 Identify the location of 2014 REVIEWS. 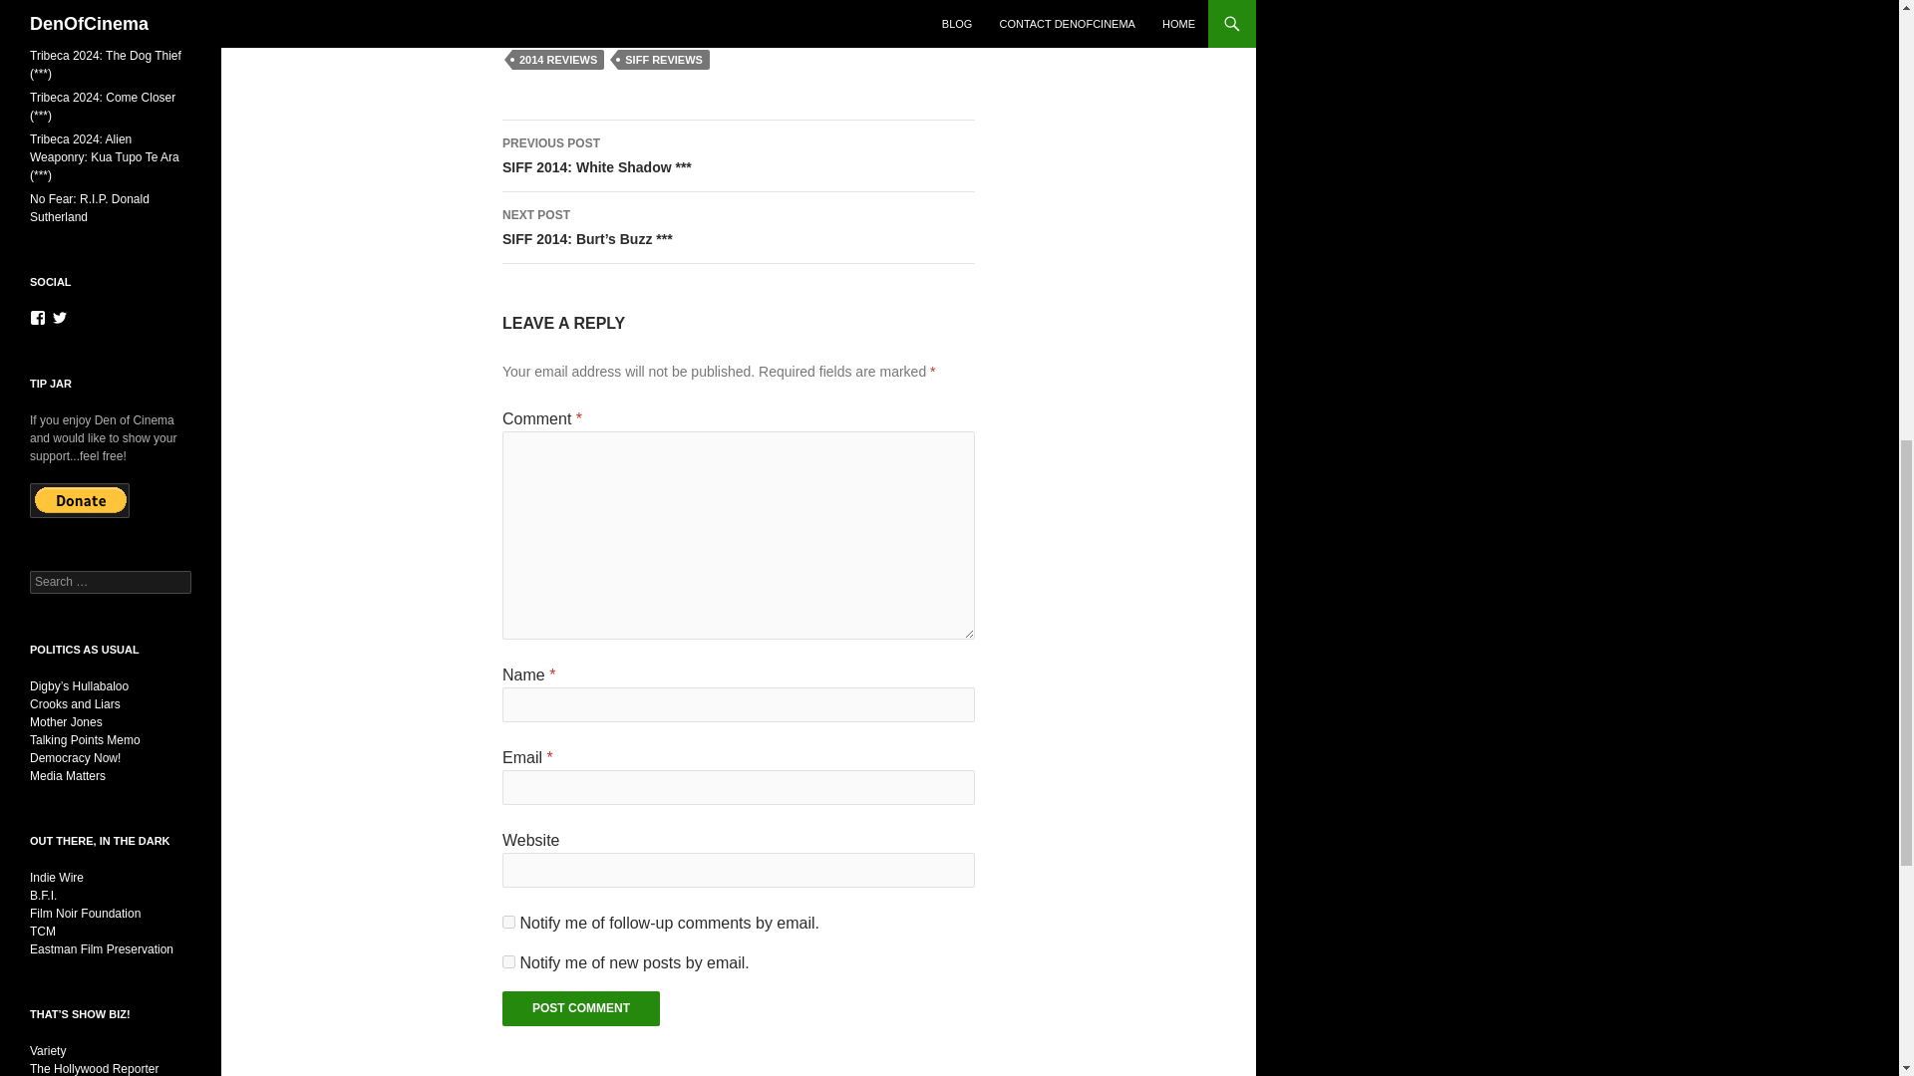
(558, 60).